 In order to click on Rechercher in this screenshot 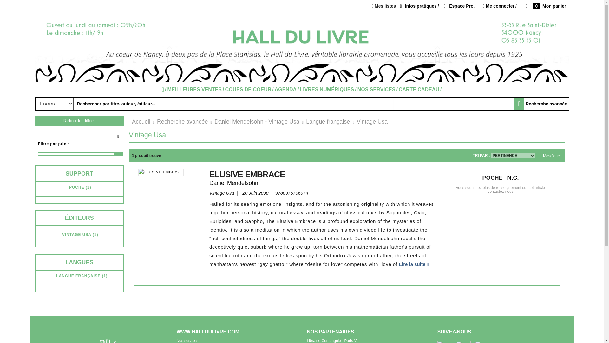, I will do `click(55, 104)`.